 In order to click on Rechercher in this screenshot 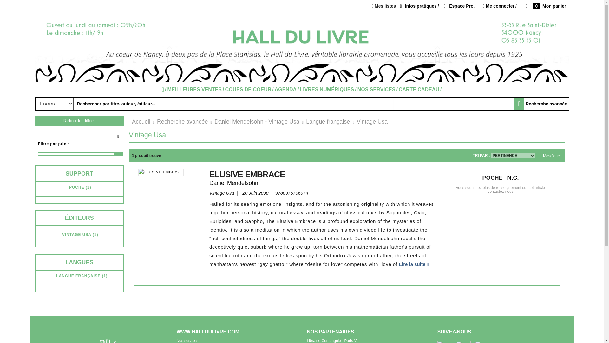, I will do `click(55, 104)`.